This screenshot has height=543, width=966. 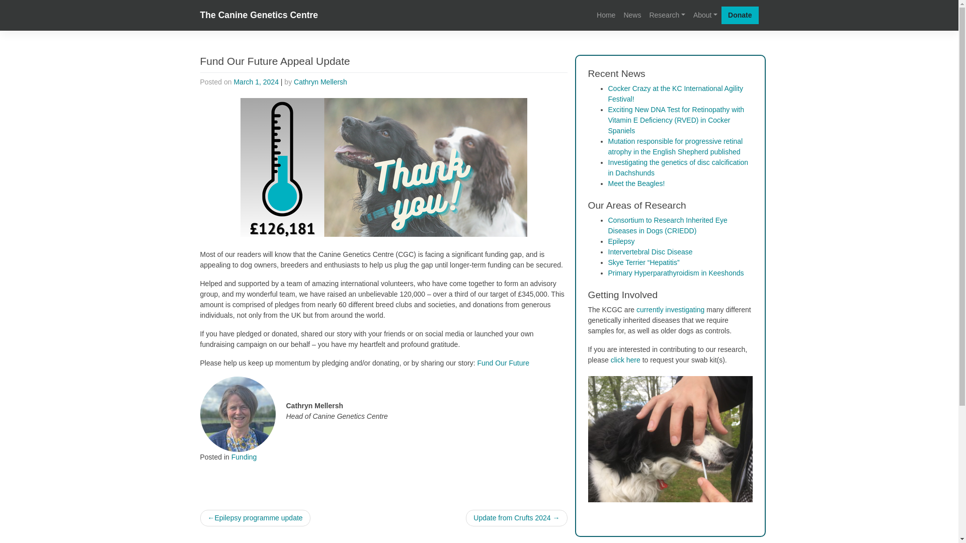 What do you see at coordinates (516, 518) in the screenshot?
I see `Update from Crufts 2024` at bounding box center [516, 518].